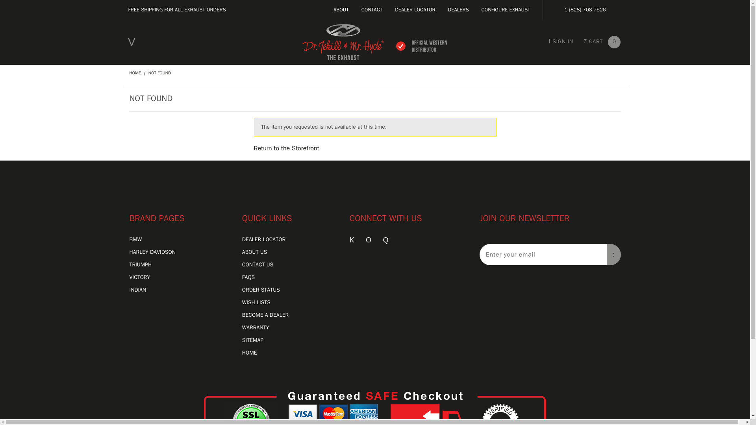 This screenshot has height=425, width=756. I want to click on Home, so click(135, 73).